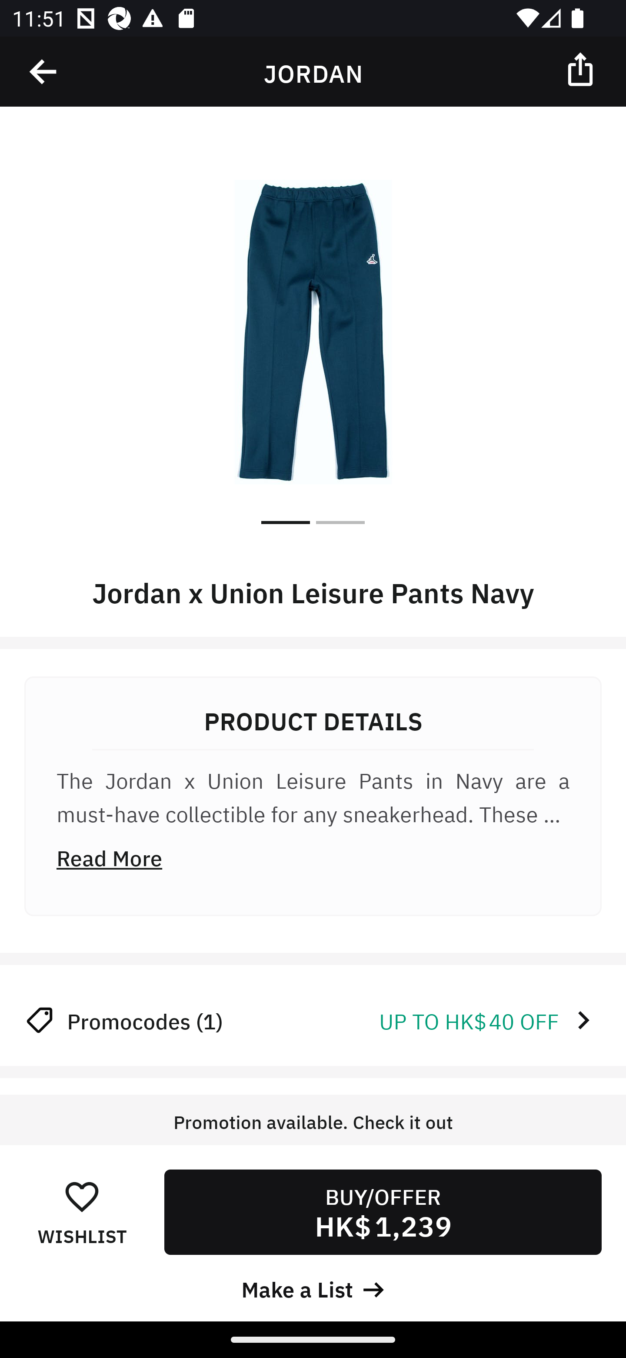 The width and height of the screenshot is (626, 1358). I want to click on 󰋕, so click(82, 1196).